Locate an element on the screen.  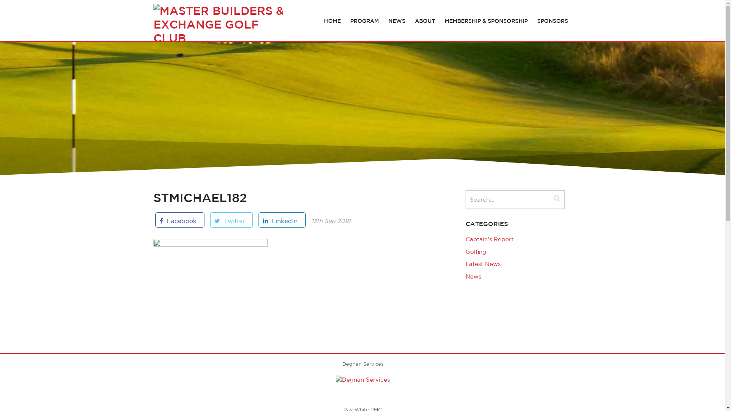
MEMBERSHIP & SPONSORSHIP is located at coordinates (486, 21).